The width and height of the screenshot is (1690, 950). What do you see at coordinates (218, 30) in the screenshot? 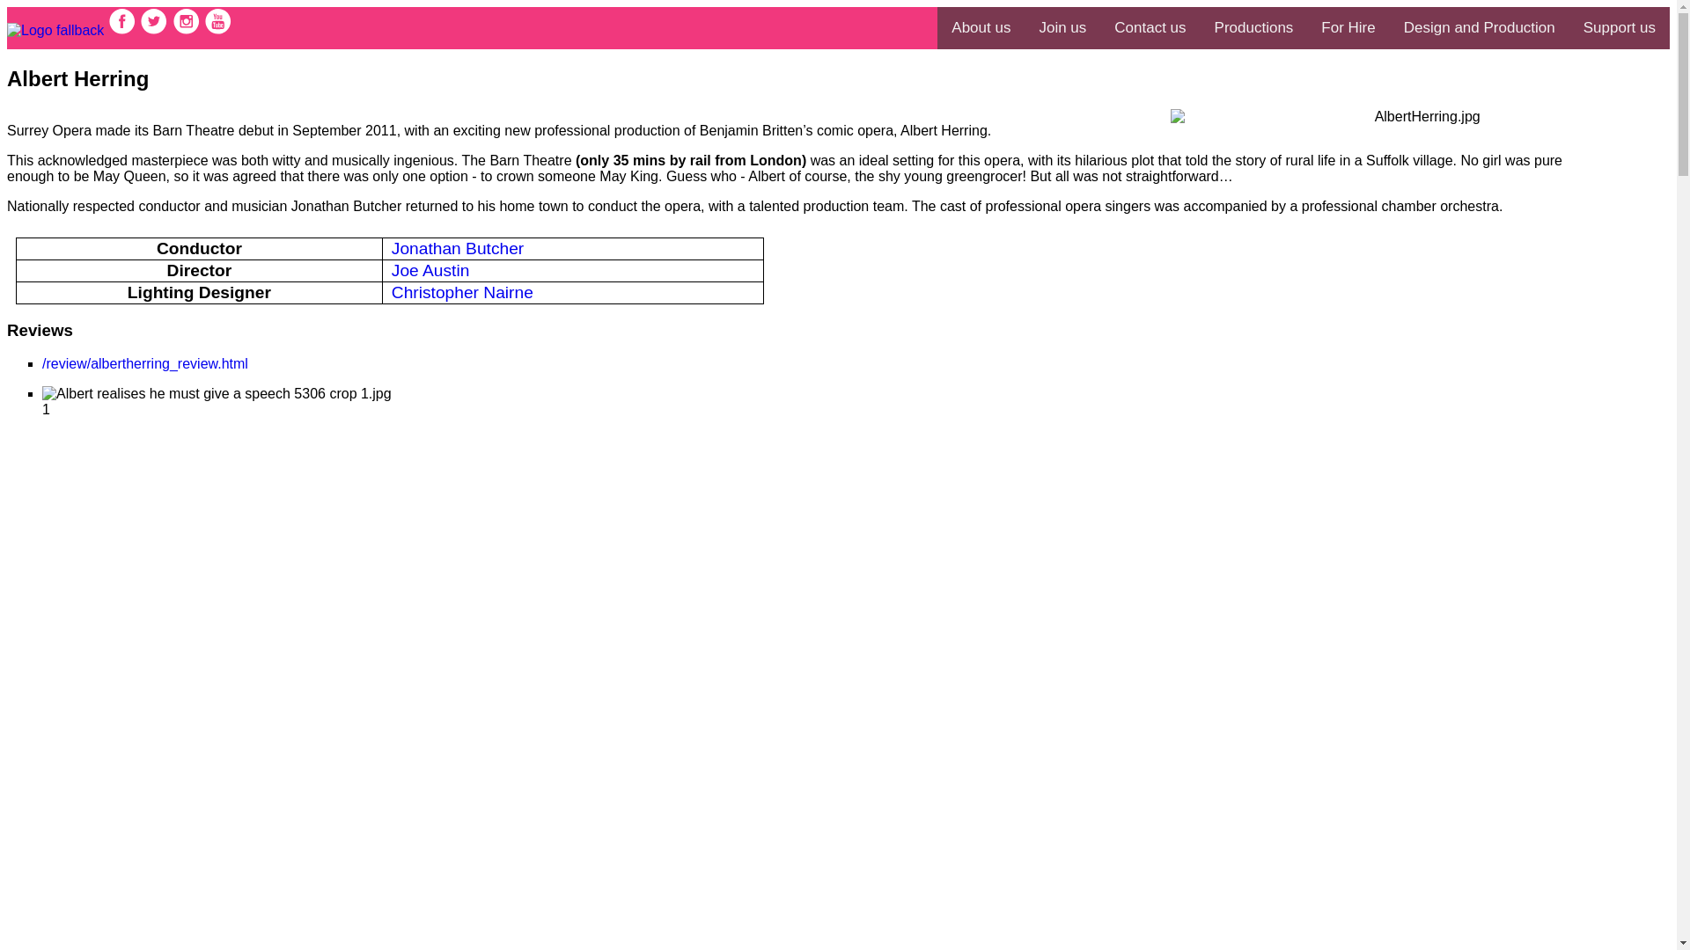
I see `Youtube link` at bounding box center [218, 30].